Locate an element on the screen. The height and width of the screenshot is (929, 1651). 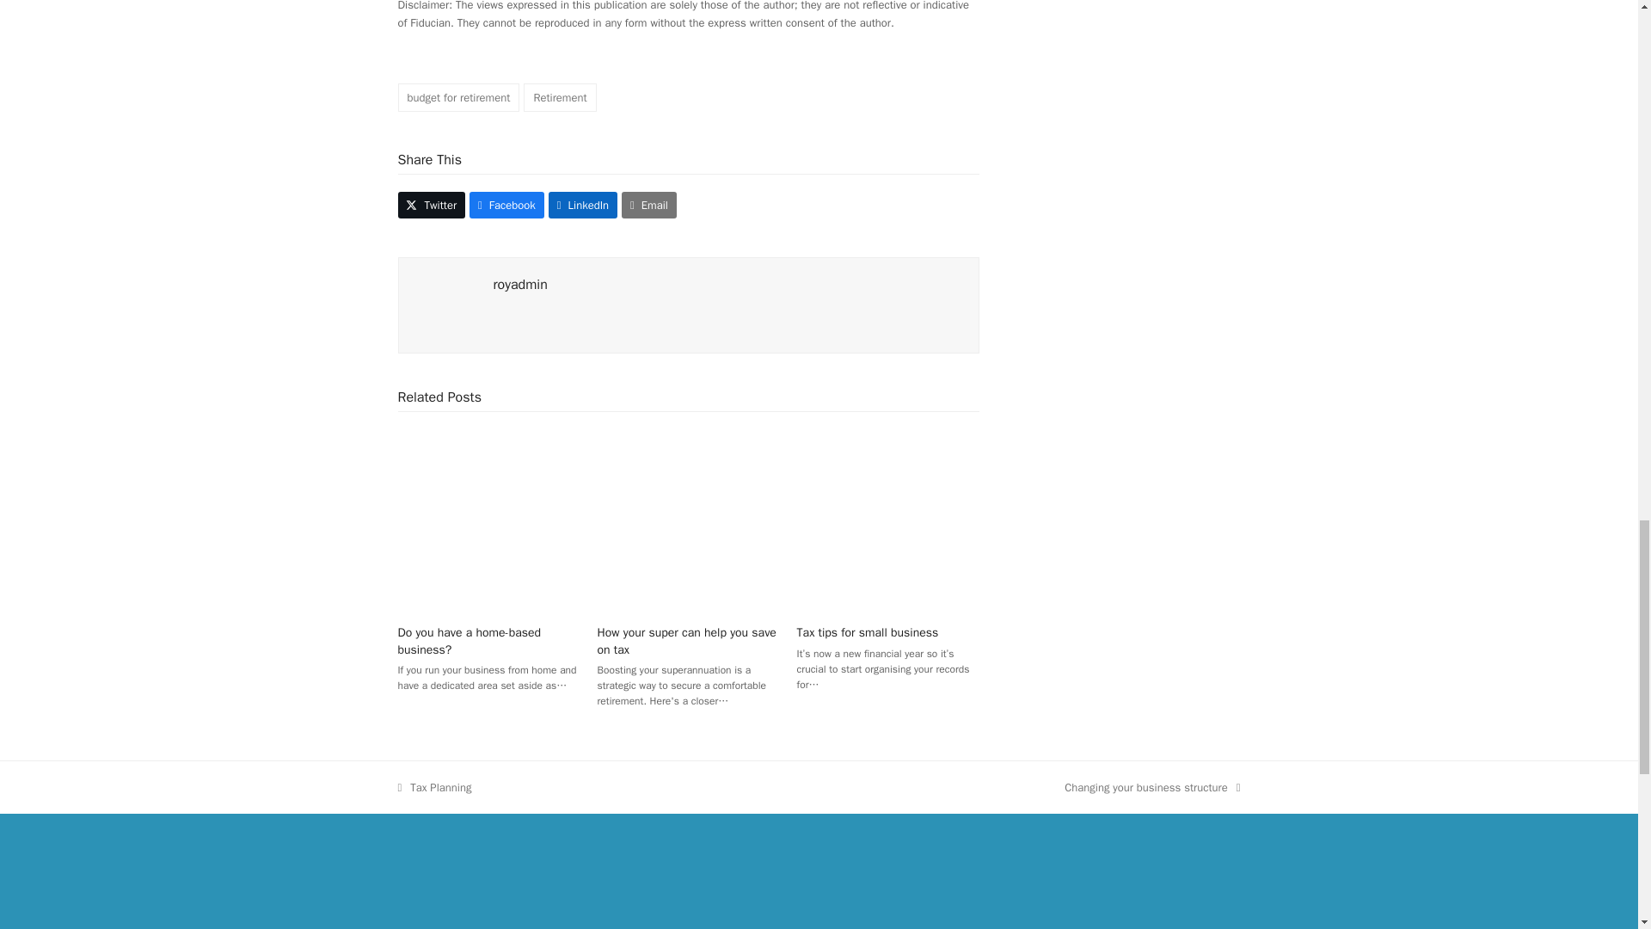
Visit Author Page is located at coordinates (521, 284).